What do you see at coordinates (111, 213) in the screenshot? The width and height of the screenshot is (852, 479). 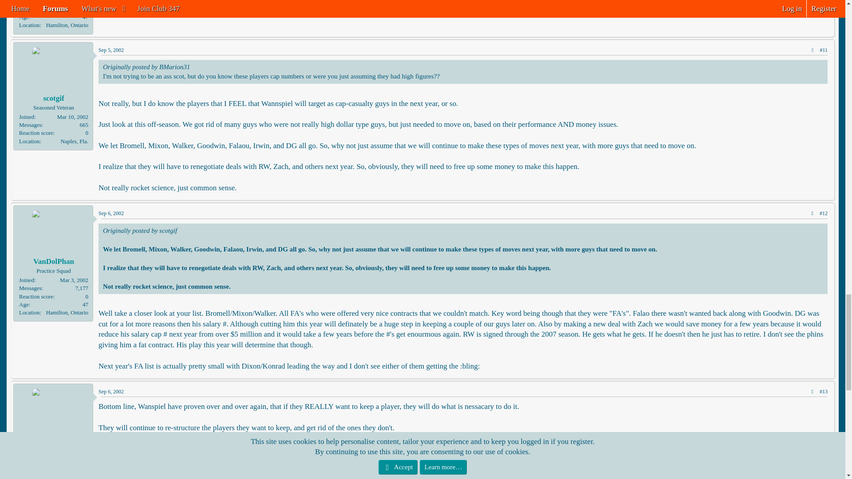 I see `Sep 6, 2002 at 8:24 AM` at bounding box center [111, 213].